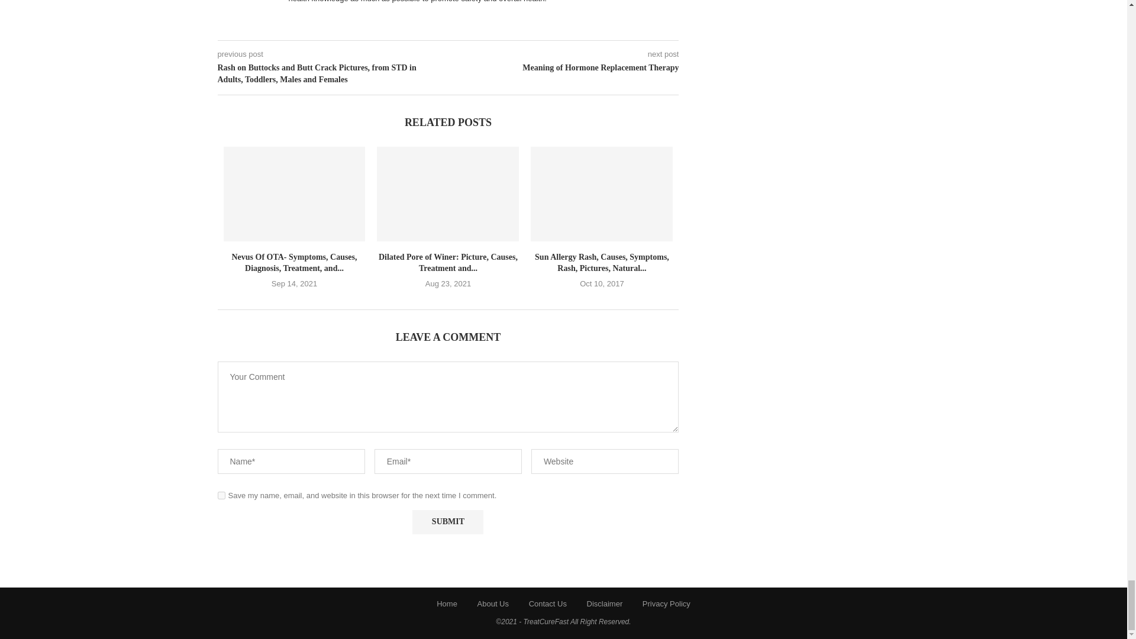 This screenshot has height=639, width=1136. What do you see at coordinates (447, 522) in the screenshot?
I see `Submit` at bounding box center [447, 522].